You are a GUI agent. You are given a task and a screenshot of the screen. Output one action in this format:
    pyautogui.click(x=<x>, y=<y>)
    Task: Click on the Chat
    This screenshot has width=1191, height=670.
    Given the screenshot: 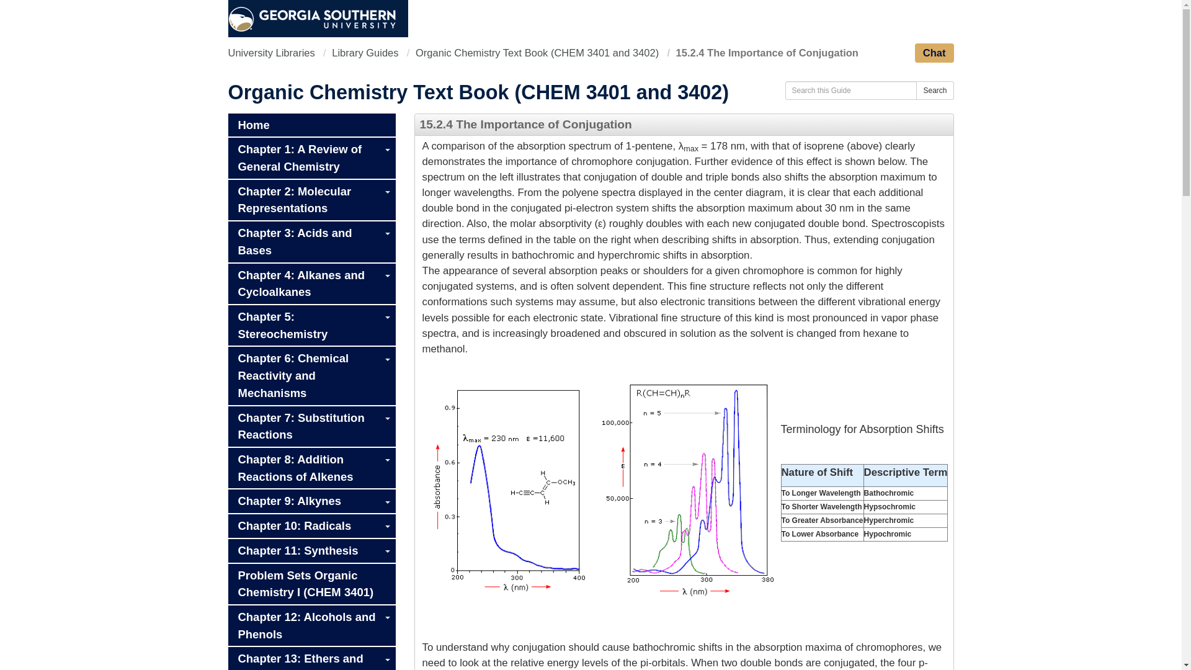 What is the action you would take?
    pyautogui.click(x=934, y=53)
    